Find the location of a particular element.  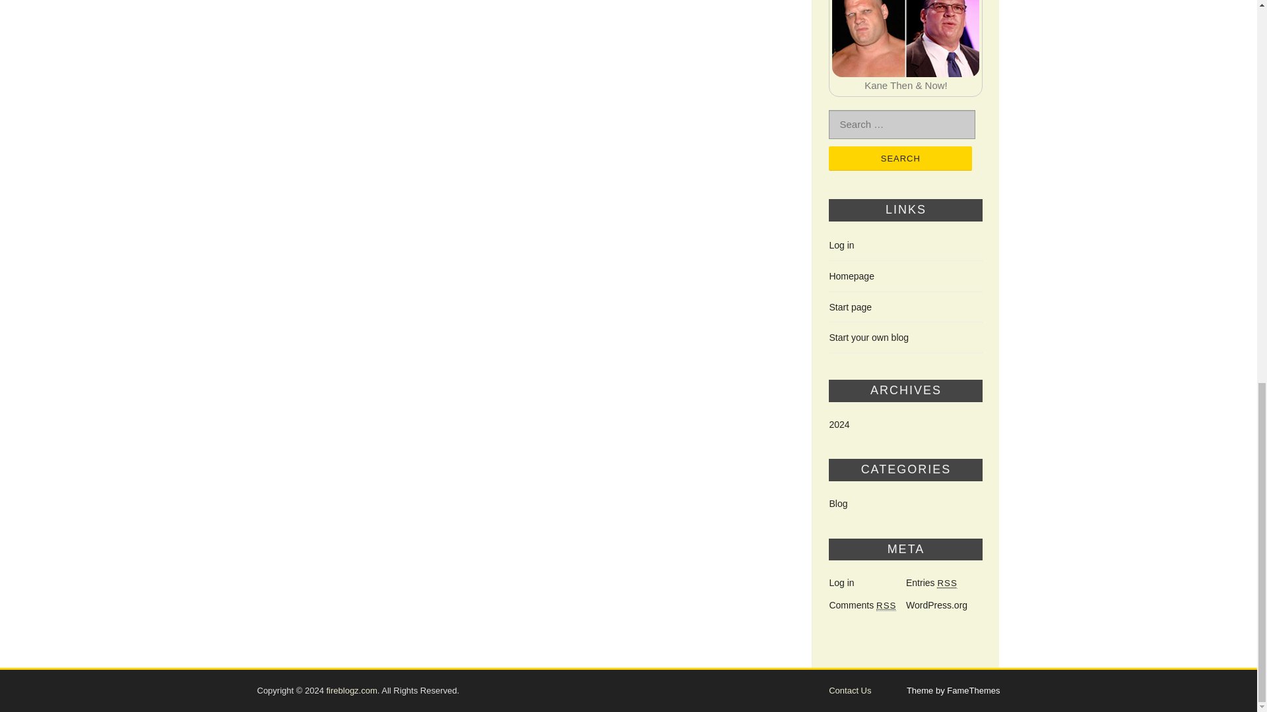

Entries RSS is located at coordinates (932, 583).